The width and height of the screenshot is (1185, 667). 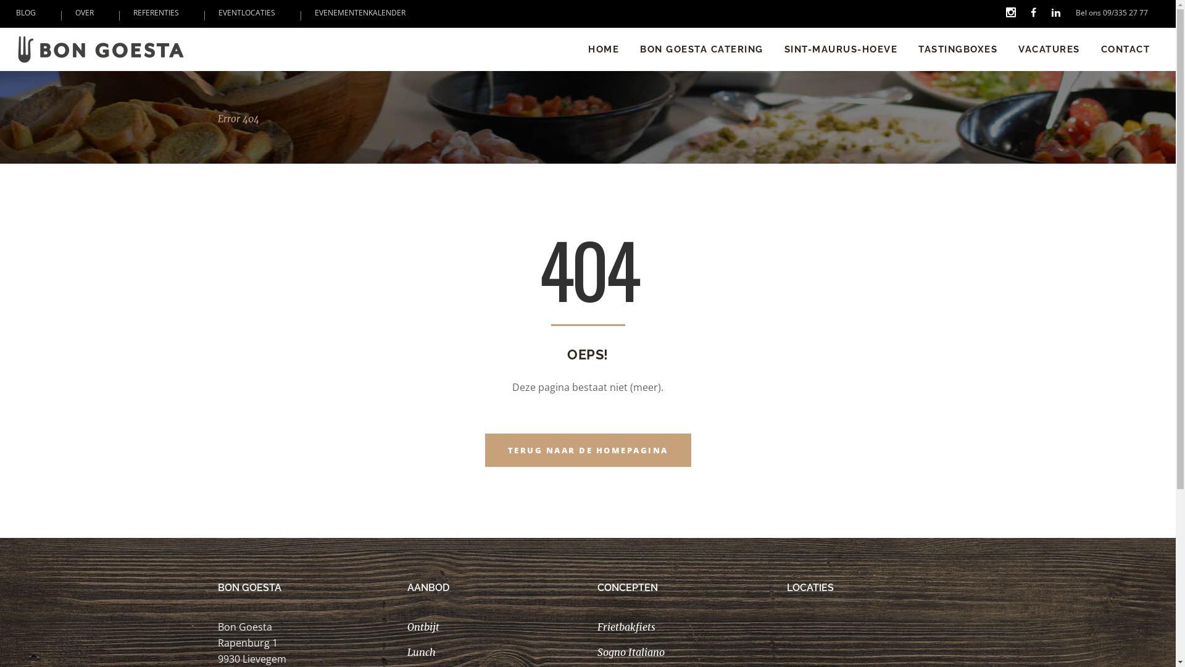 I want to click on EVENTLOCATIES, so click(x=247, y=12).